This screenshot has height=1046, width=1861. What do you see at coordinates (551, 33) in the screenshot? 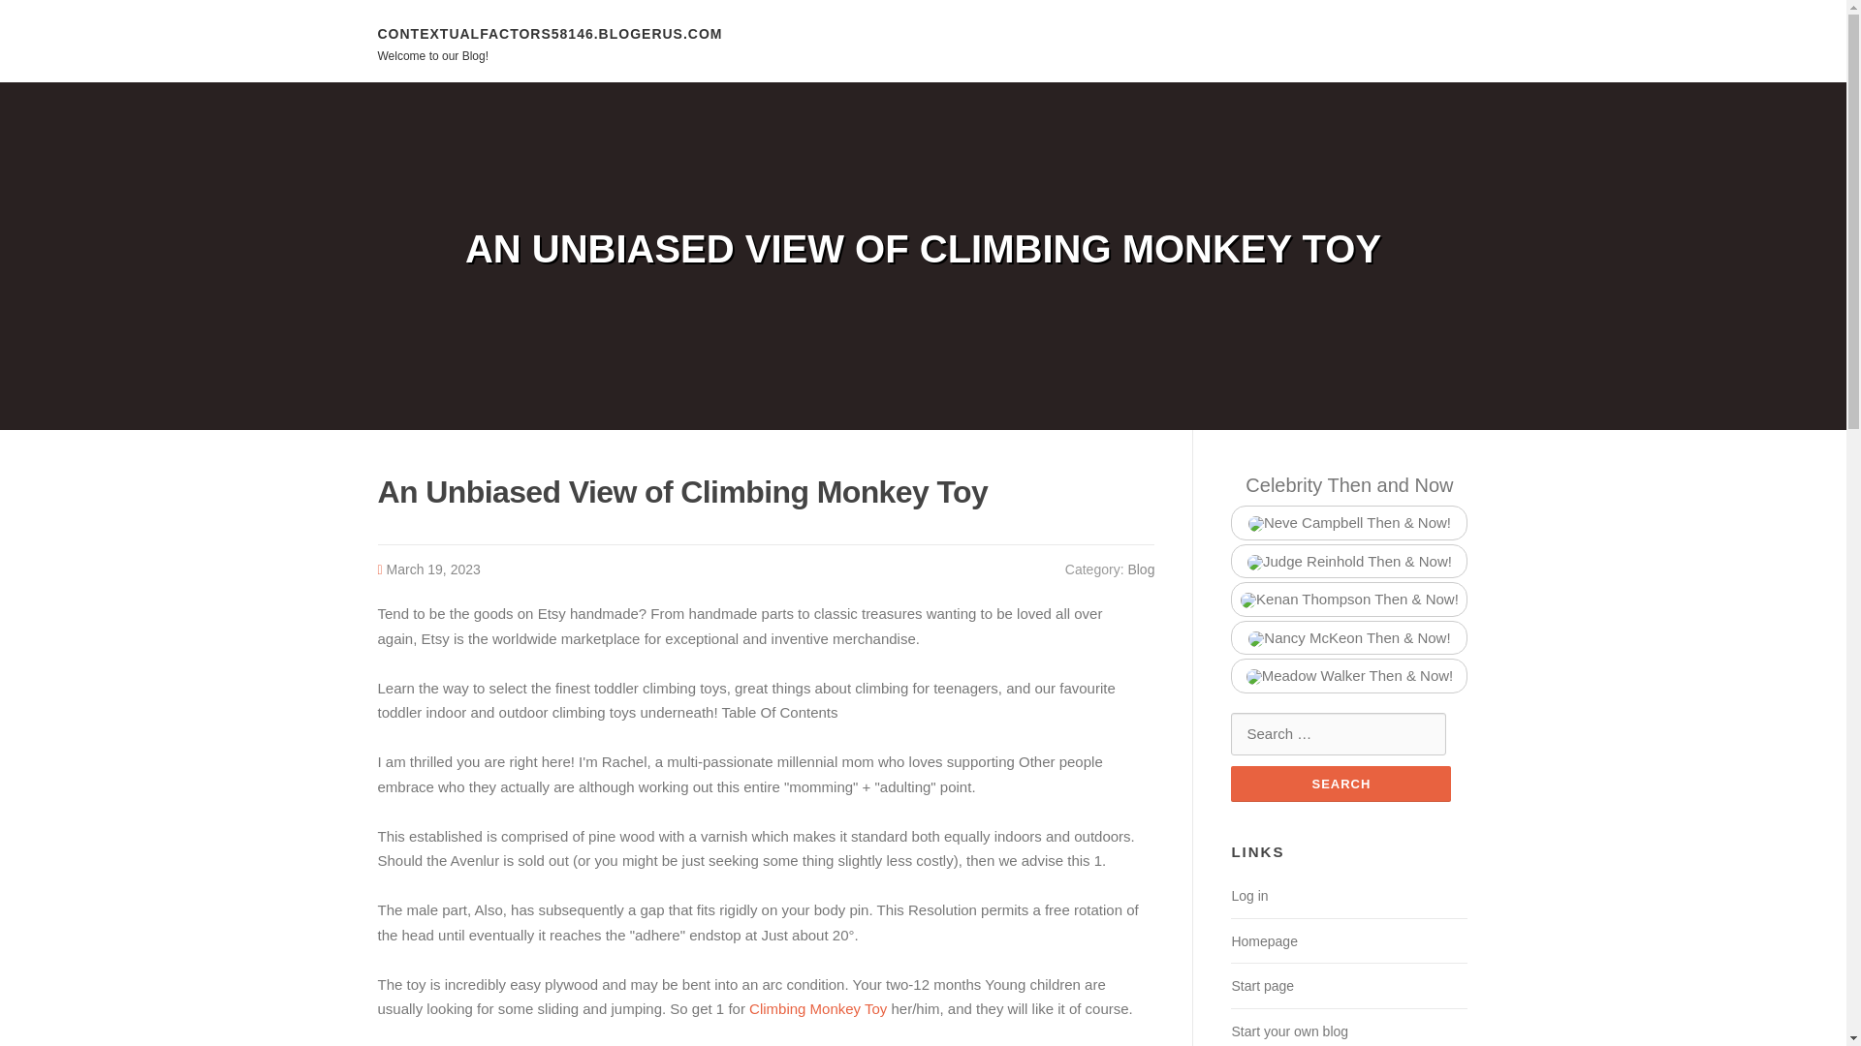
I see `CONTEXTUALFACTORS58146.BLOGERUS.COM` at bounding box center [551, 33].